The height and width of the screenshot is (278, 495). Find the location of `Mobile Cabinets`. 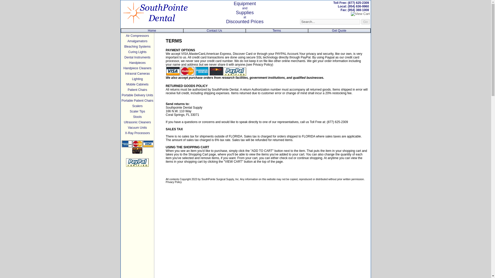

Mobile Cabinets is located at coordinates (137, 84).